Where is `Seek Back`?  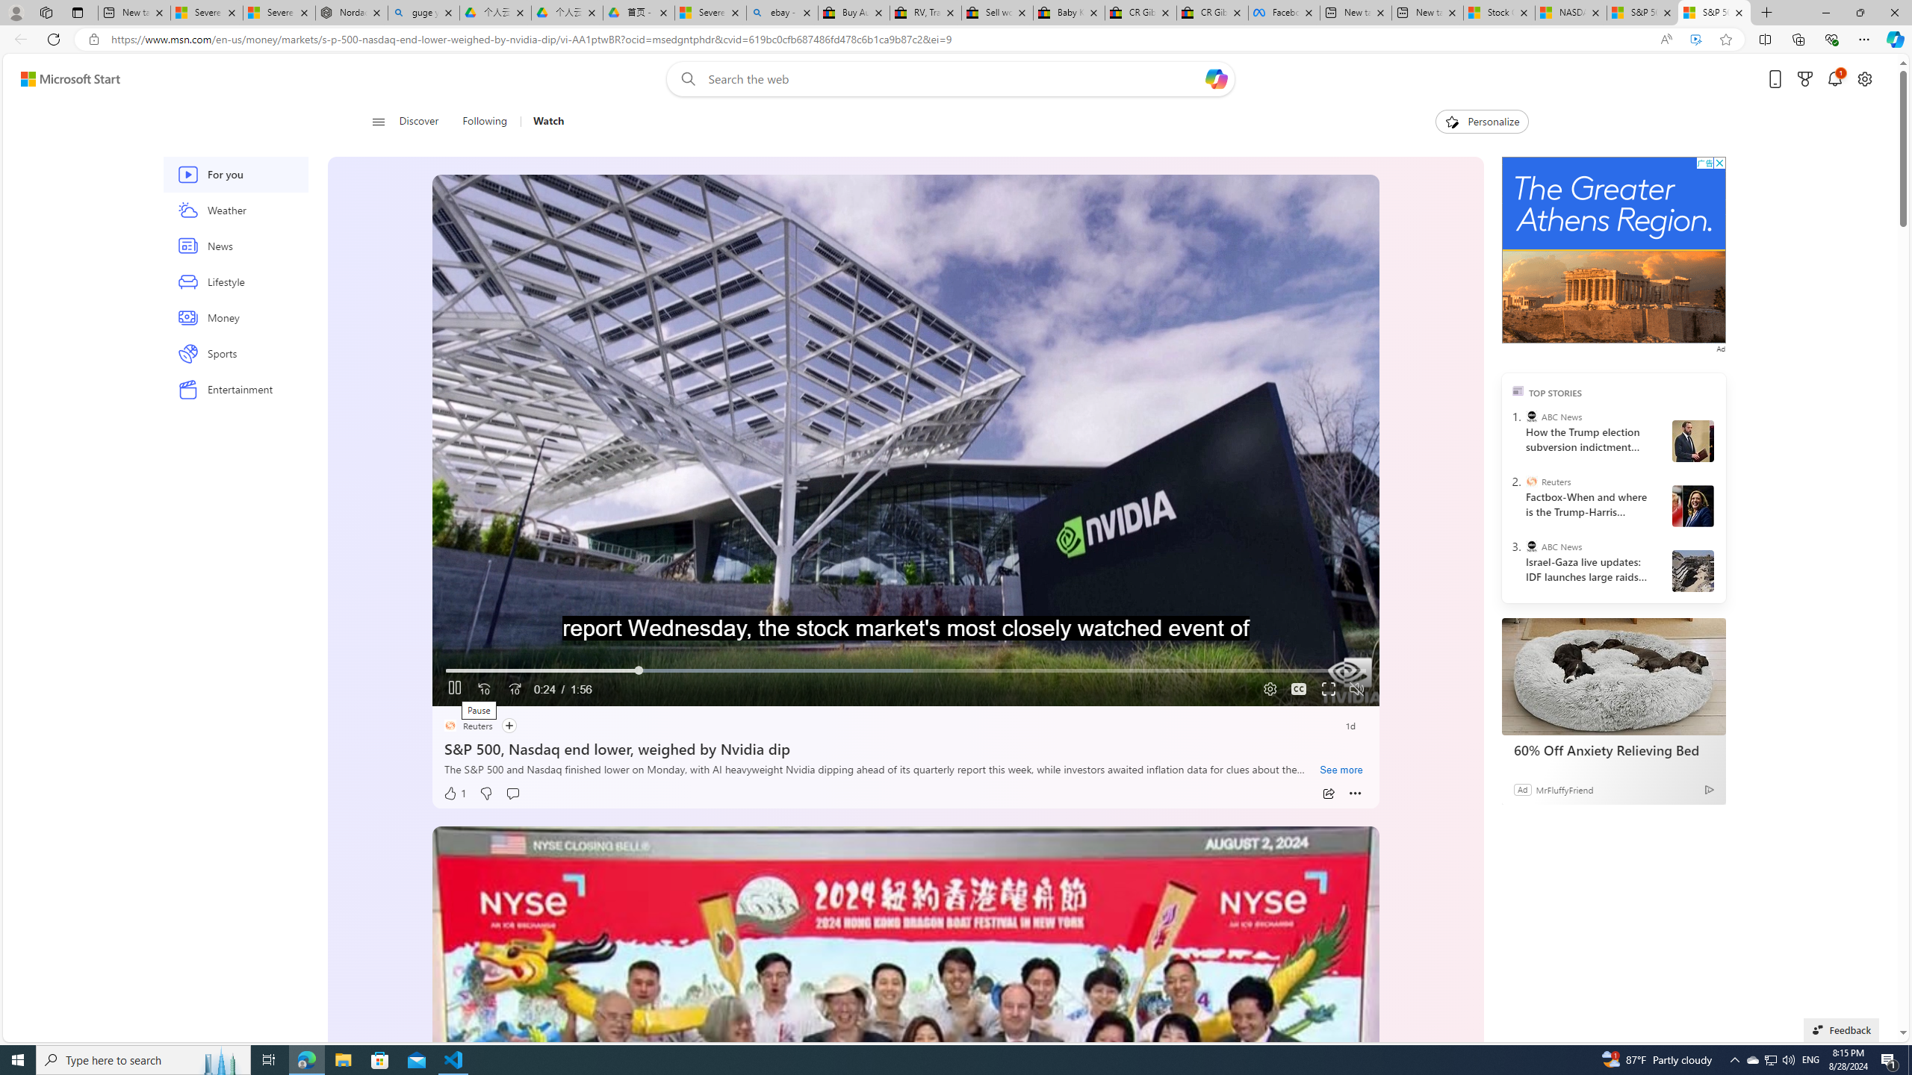
Seek Back is located at coordinates (484, 690).